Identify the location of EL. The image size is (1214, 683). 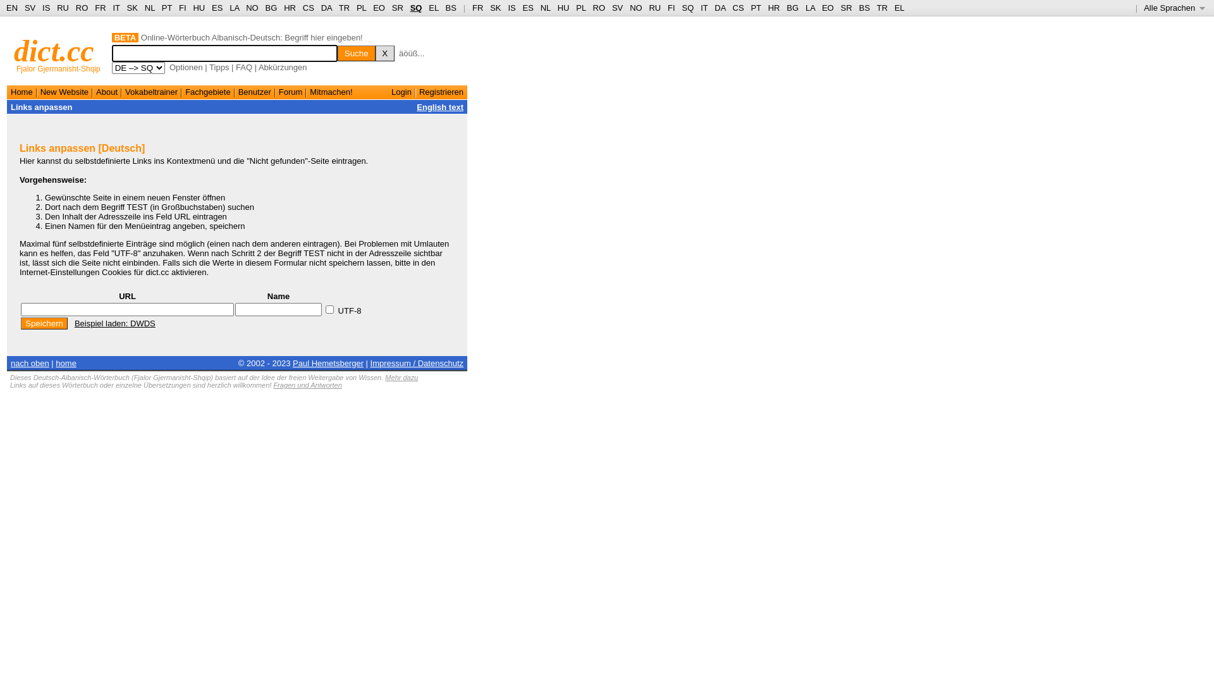
(900, 8).